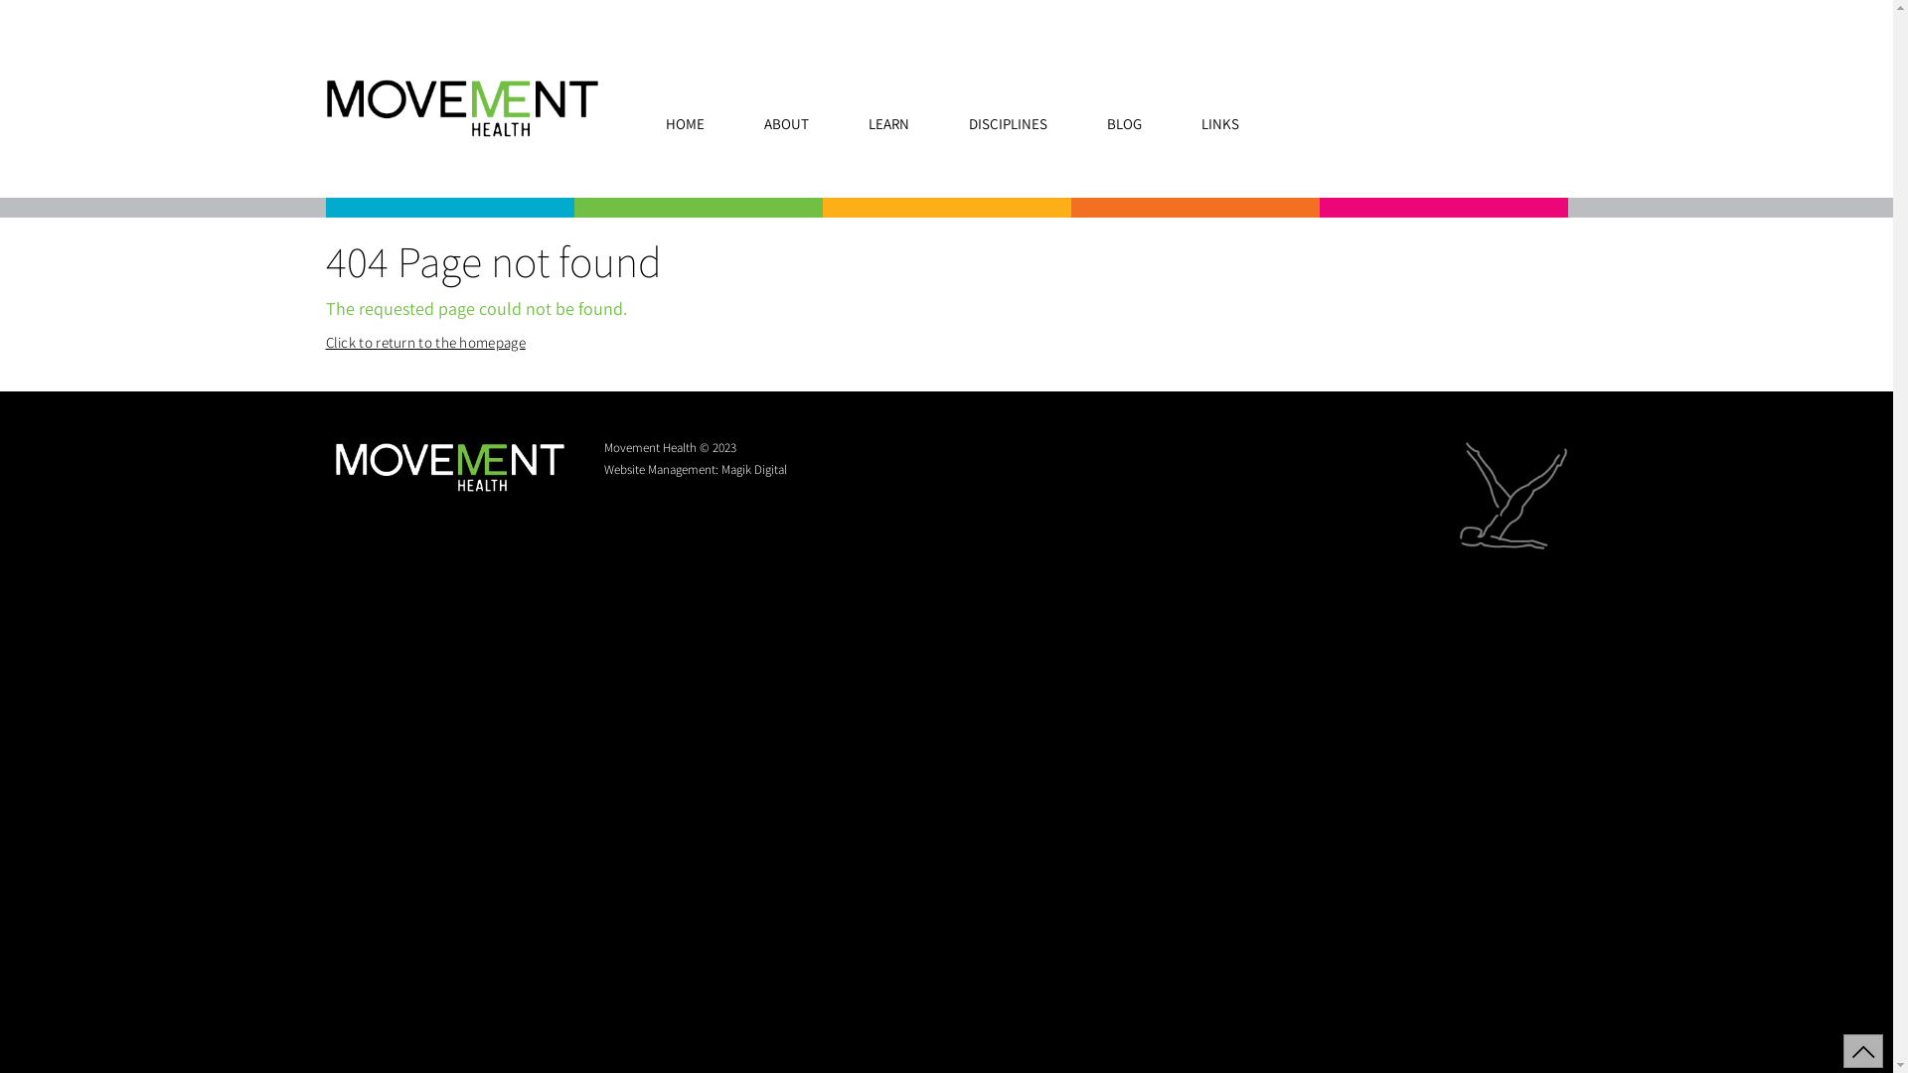 This screenshot has height=1073, width=1908. Describe the element at coordinates (686, 123) in the screenshot. I see `HOME` at that location.